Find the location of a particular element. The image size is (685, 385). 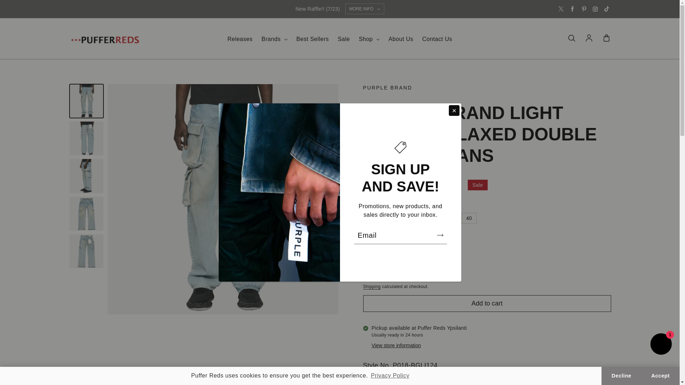

Releases is located at coordinates (240, 39).